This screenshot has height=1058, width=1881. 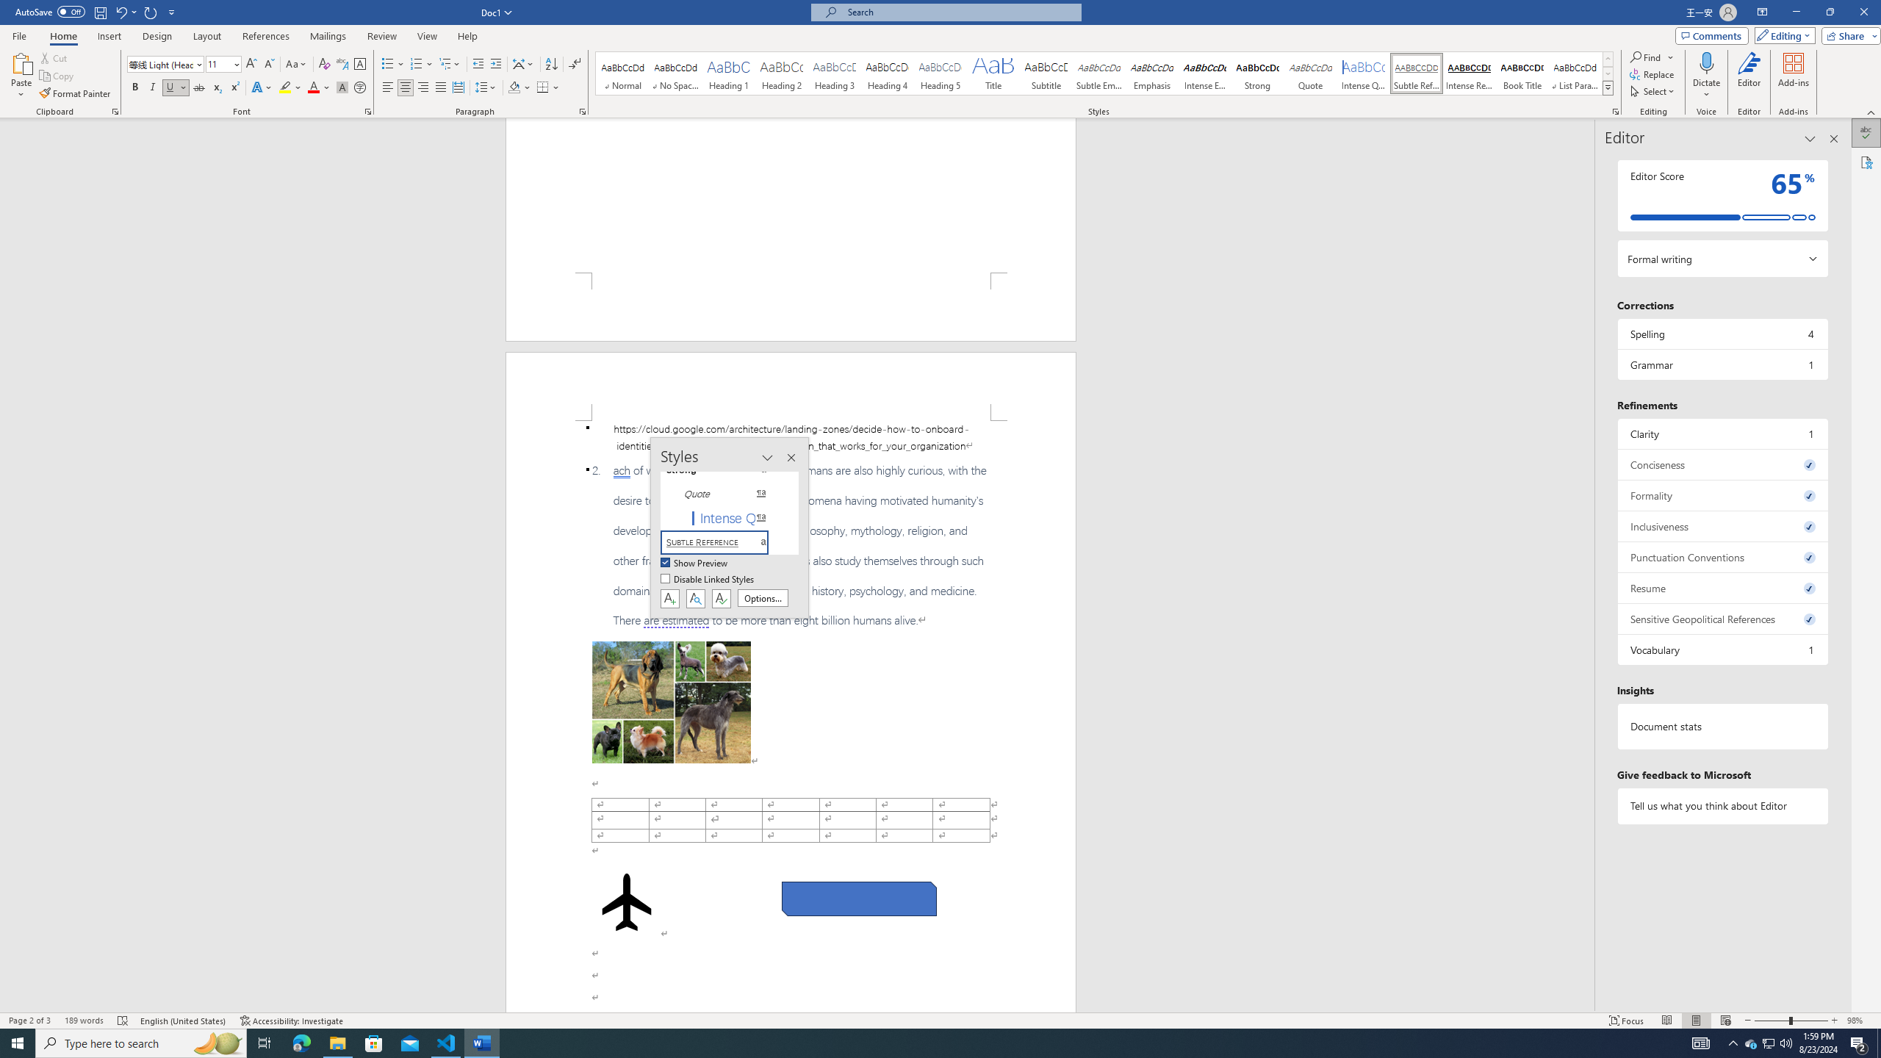 I want to click on Web Layout, so click(x=1725, y=1021).